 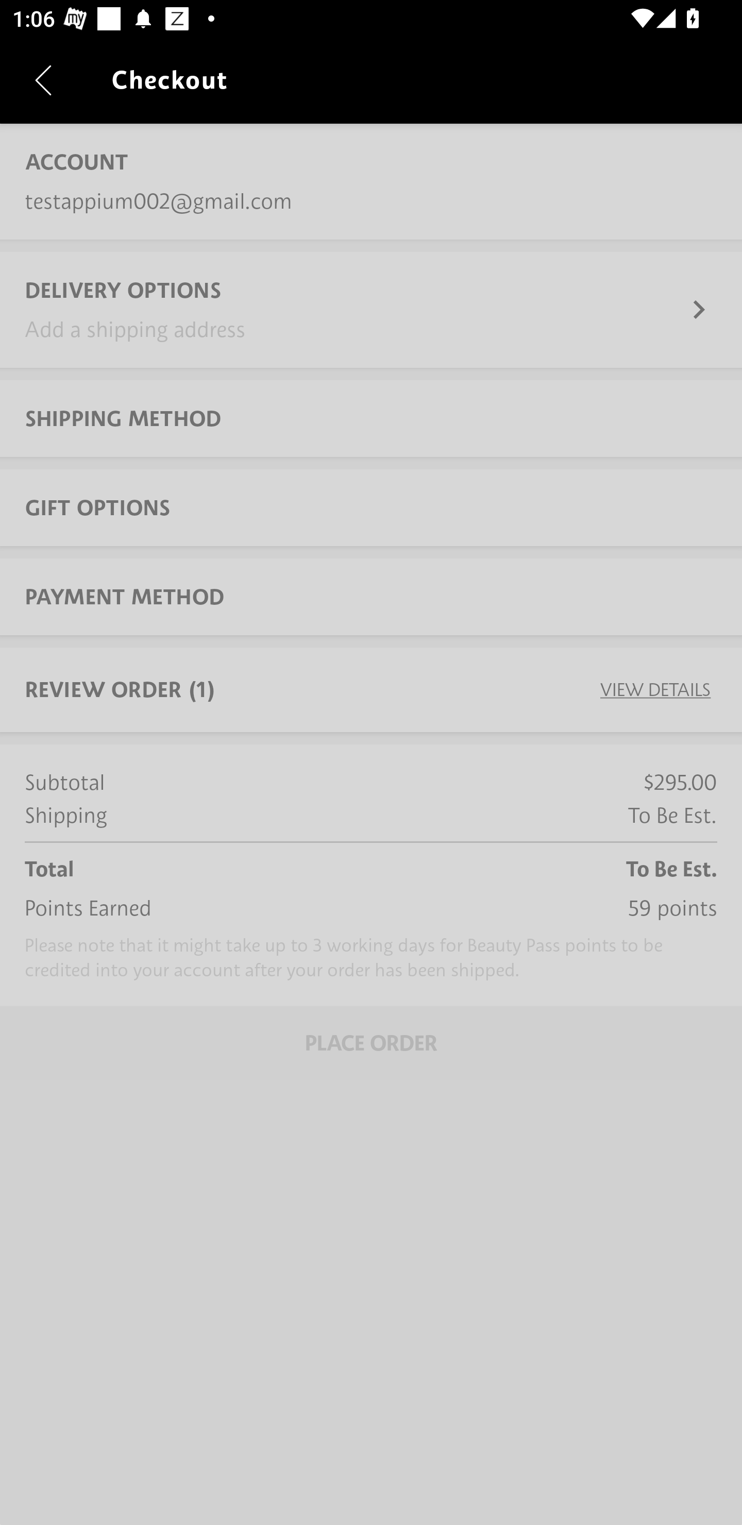 What do you see at coordinates (371, 1043) in the screenshot?
I see `PLACE ORDER` at bounding box center [371, 1043].